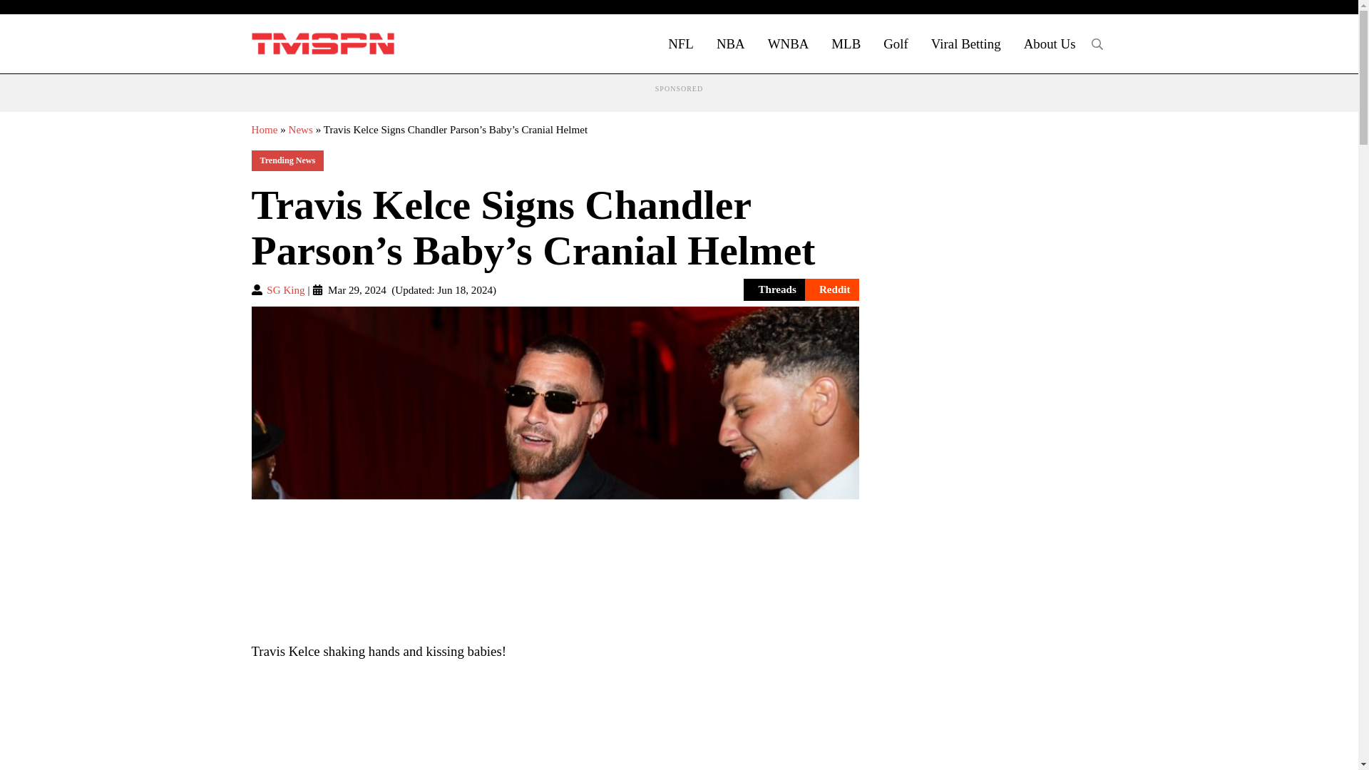  I want to click on Tweet, so click(719, 289).